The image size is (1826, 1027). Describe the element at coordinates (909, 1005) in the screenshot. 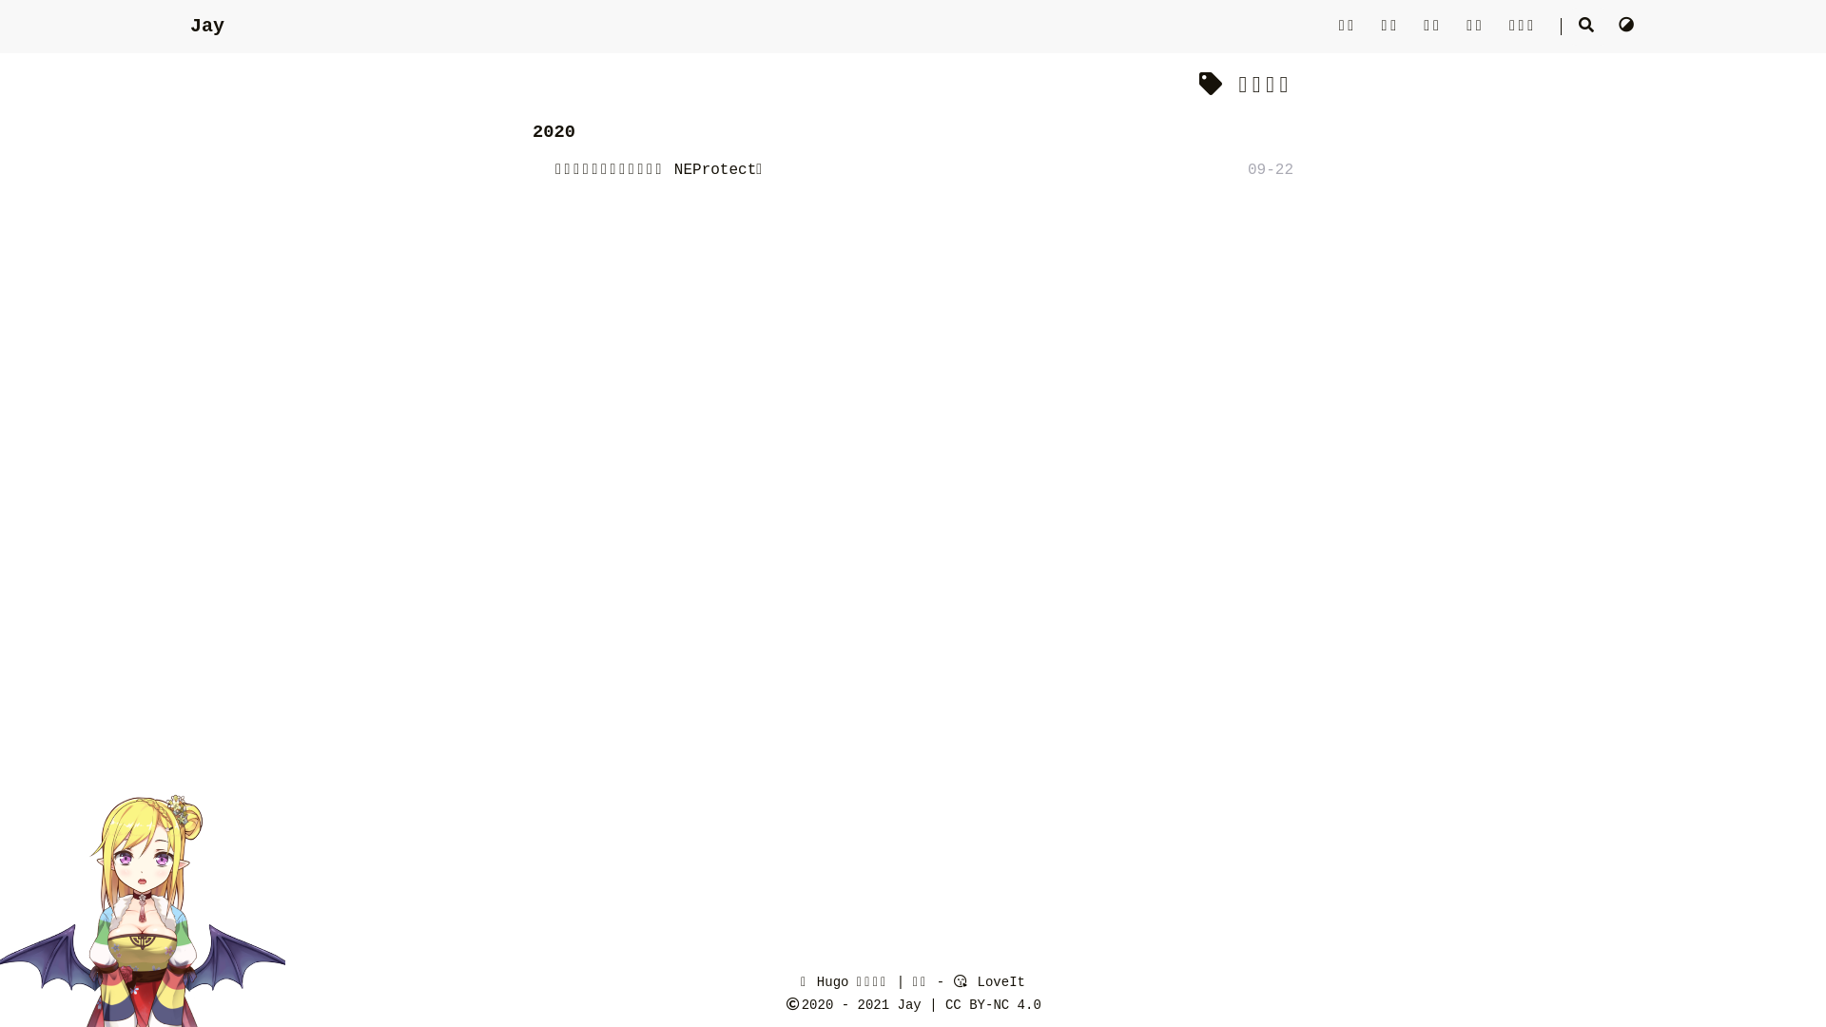

I see `Jay` at that location.